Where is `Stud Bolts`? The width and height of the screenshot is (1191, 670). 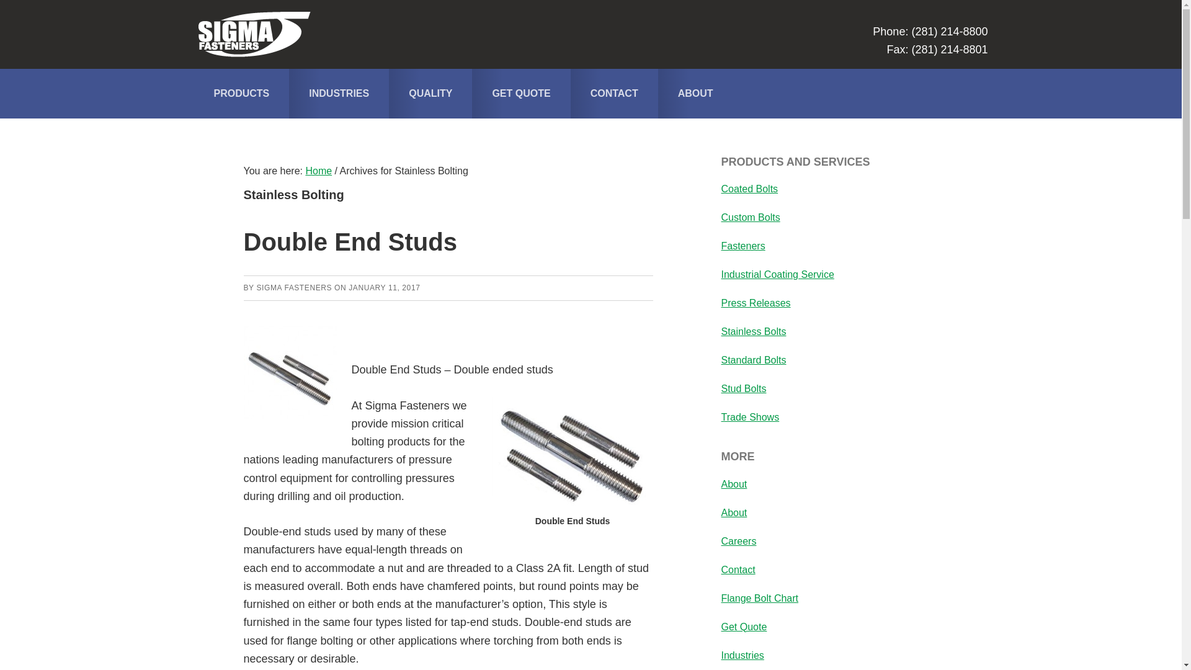
Stud Bolts is located at coordinates (743, 388).